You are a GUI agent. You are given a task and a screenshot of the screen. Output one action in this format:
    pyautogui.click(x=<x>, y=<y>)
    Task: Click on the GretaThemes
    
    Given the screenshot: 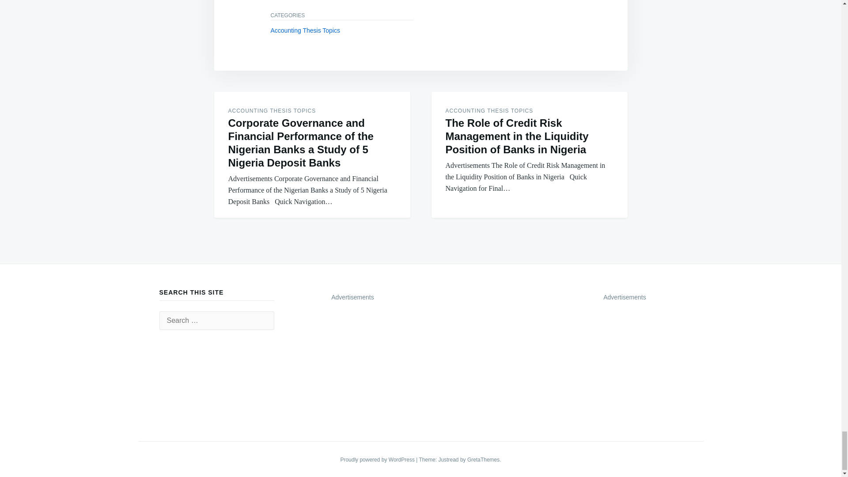 What is the action you would take?
    pyautogui.click(x=483, y=459)
    